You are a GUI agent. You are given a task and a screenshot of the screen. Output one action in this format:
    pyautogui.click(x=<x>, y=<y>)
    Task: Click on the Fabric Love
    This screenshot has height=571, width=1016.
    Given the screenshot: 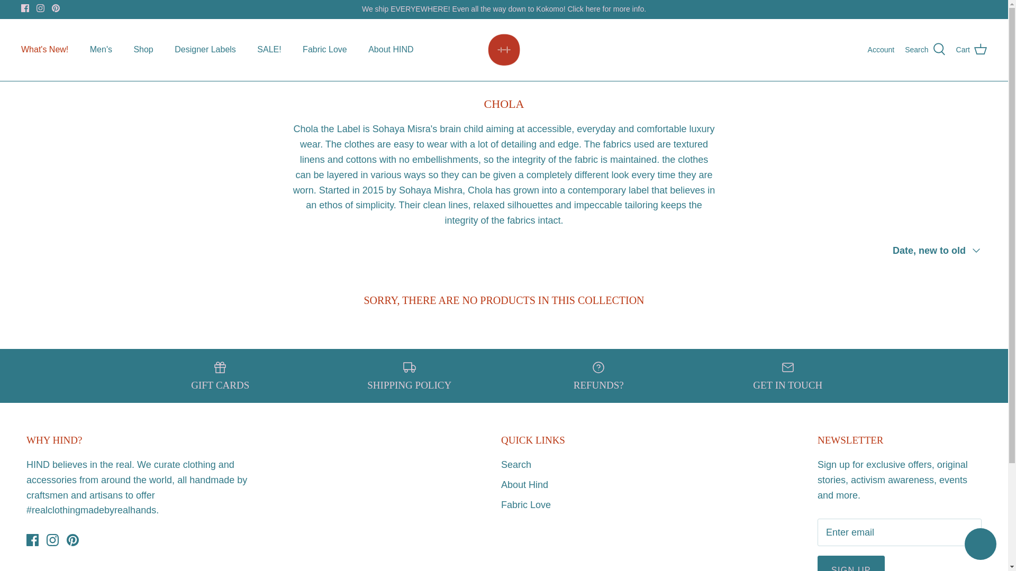 What is the action you would take?
    pyautogui.click(x=325, y=50)
    